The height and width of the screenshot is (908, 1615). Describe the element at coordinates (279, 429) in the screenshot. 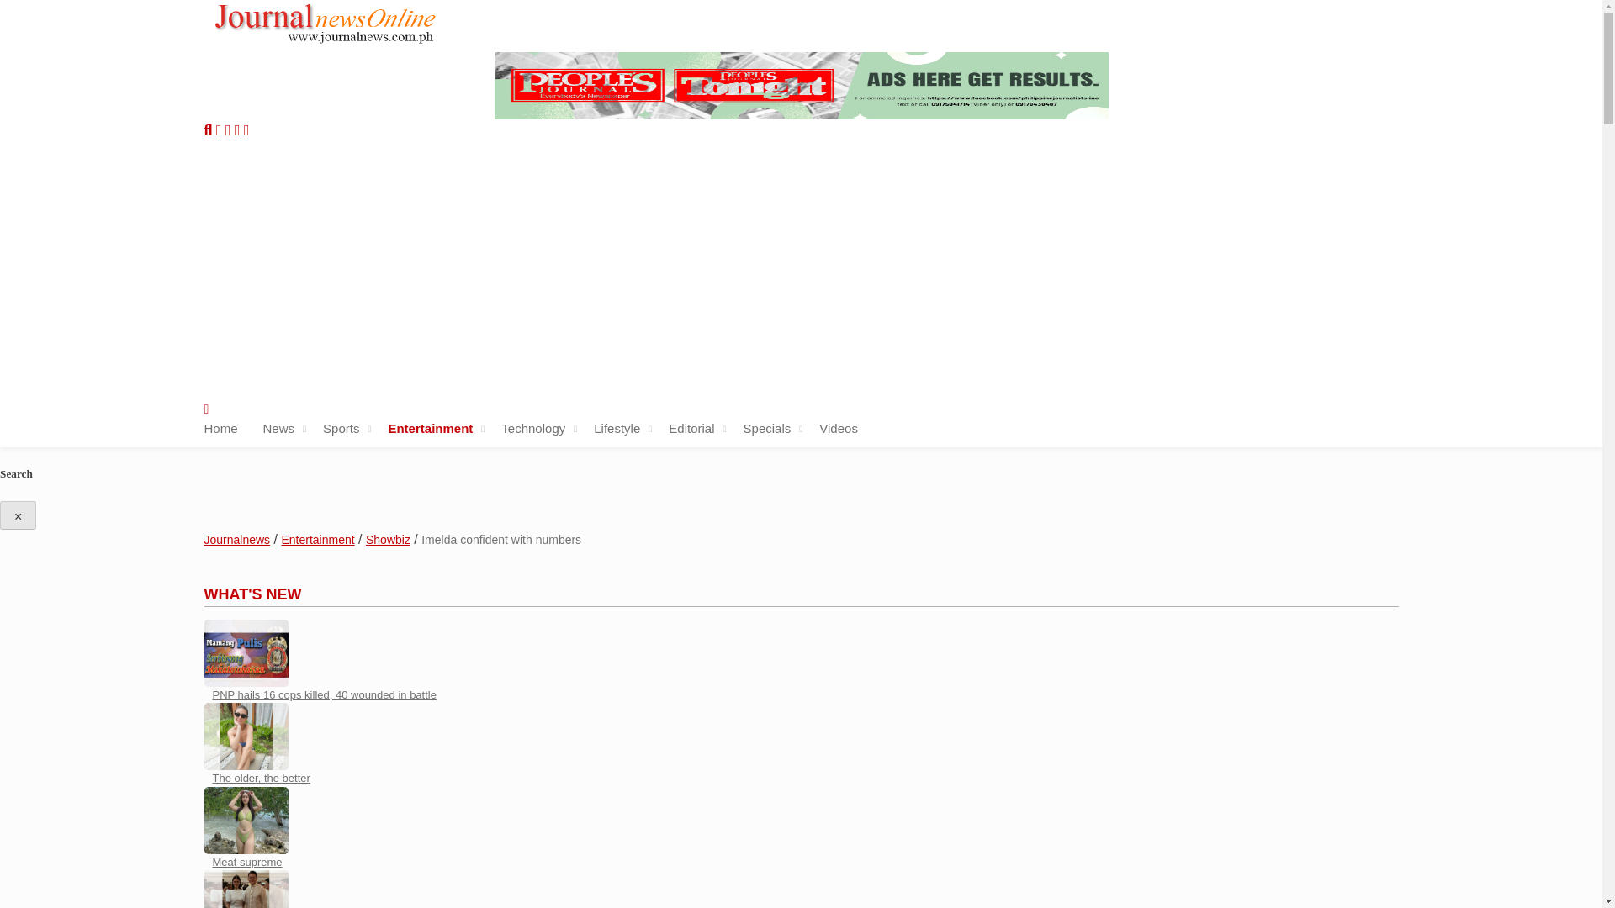

I see `News` at that location.